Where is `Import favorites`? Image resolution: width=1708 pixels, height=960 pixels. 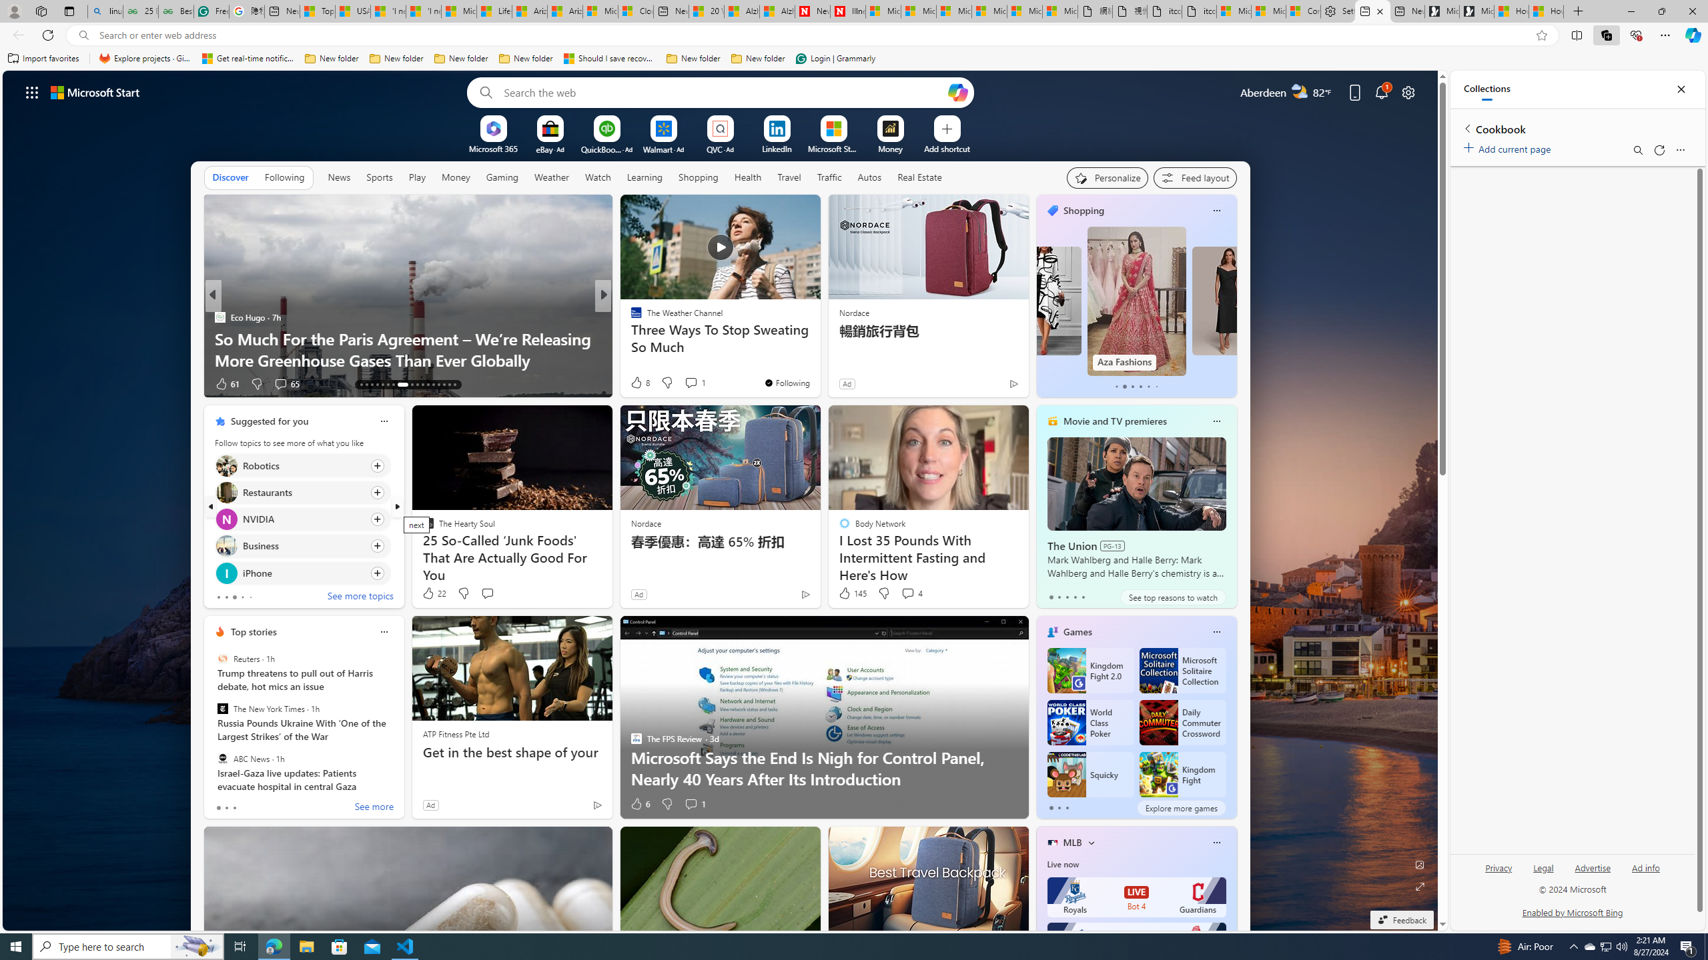
Import favorites is located at coordinates (43, 59).